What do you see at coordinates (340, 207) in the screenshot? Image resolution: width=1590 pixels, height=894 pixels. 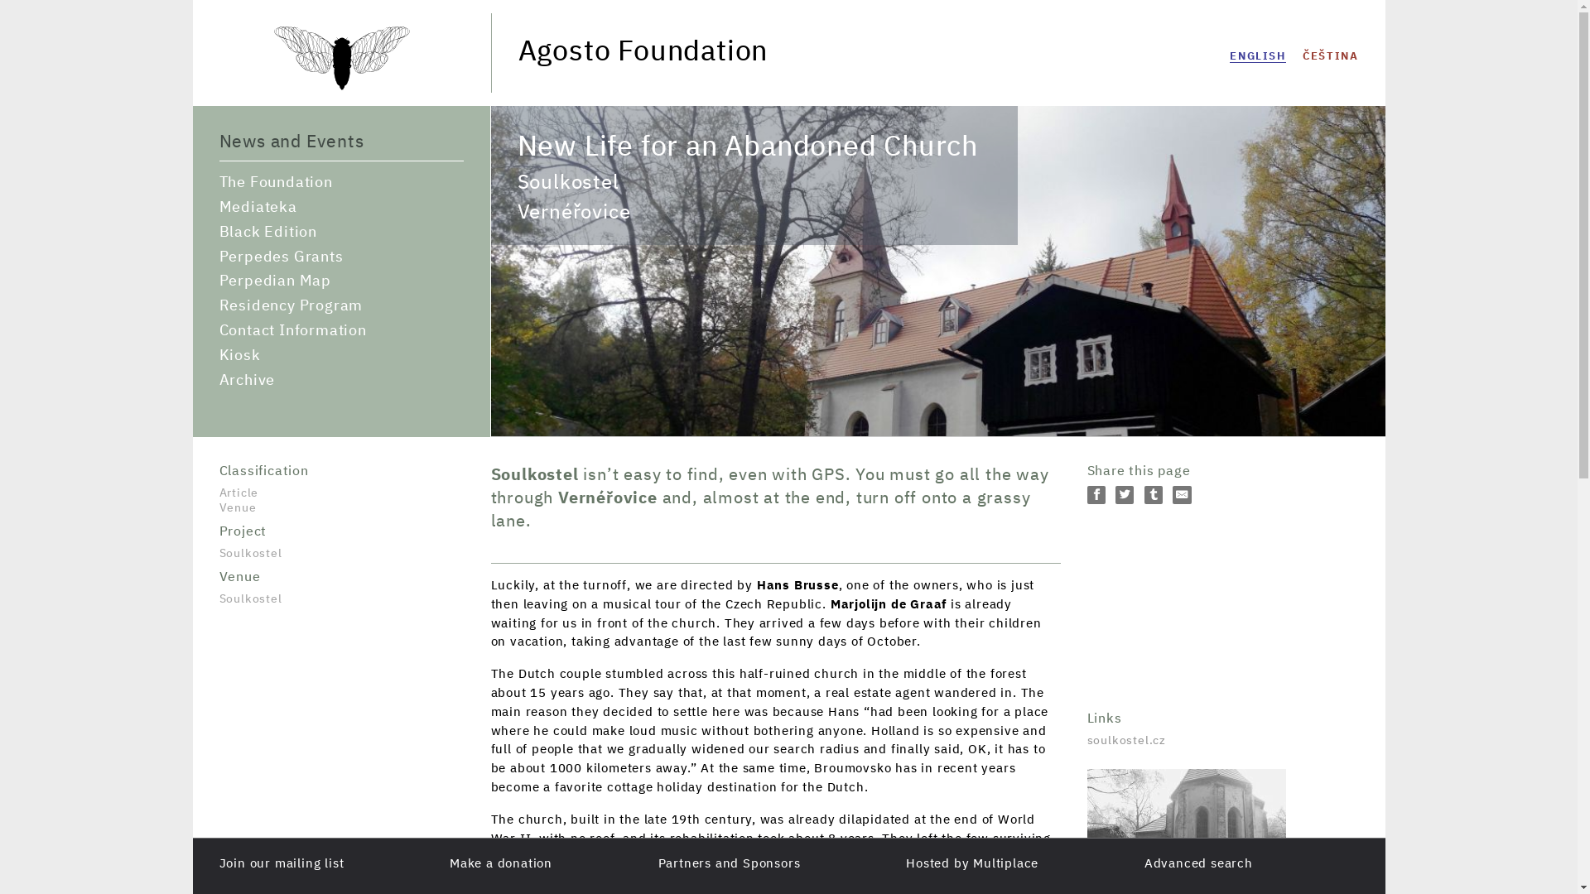 I see `Mediateka` at bounding box center [340, 207].